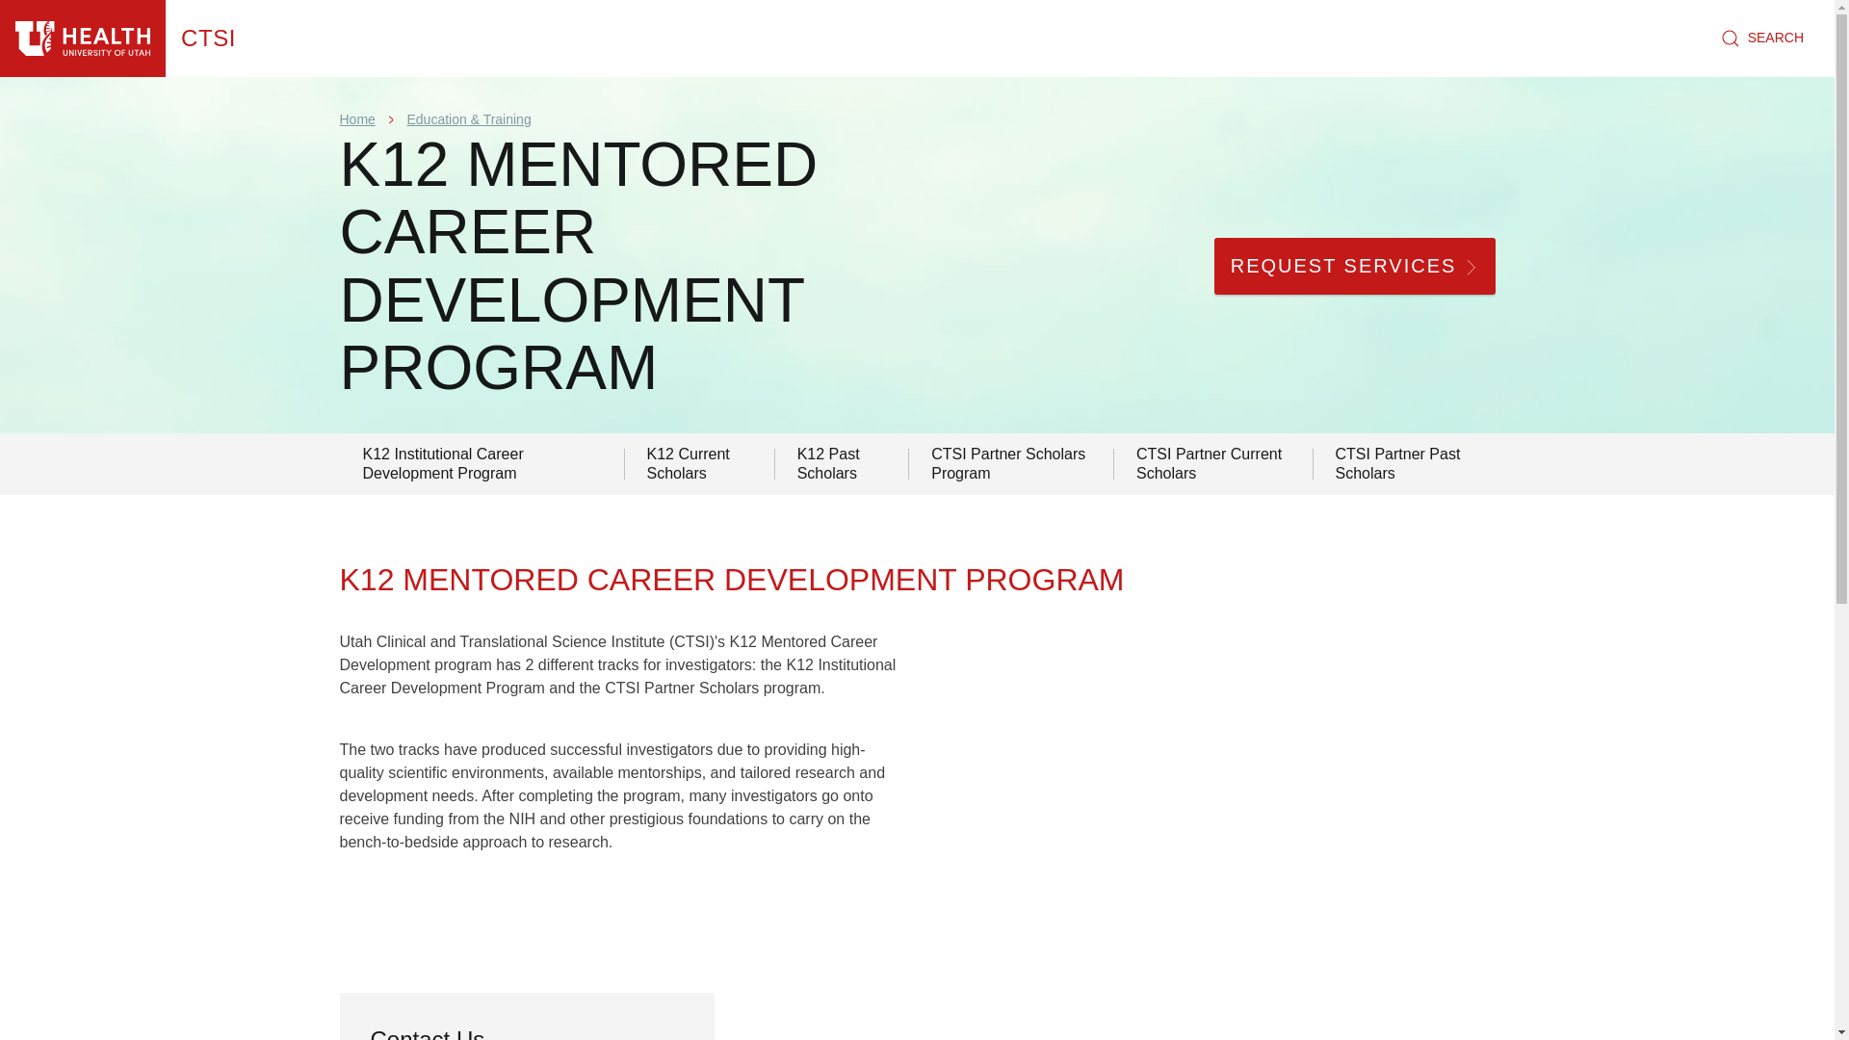 This screenshot has height=1040, width=1849. What do you see at coordinates (208, 39) in the screenshot?
I see `CTSI` at bounding box center [208, 39].